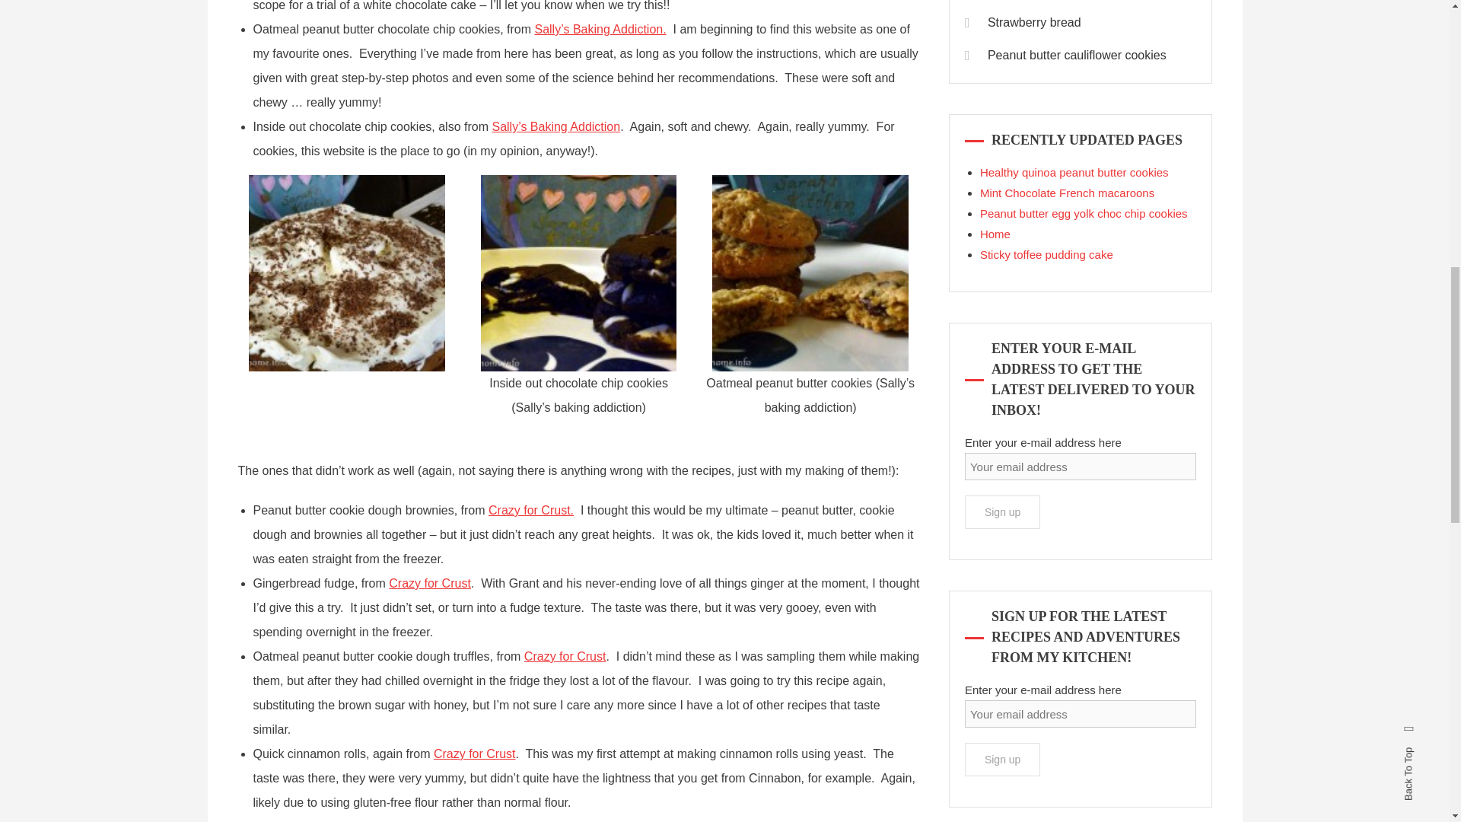 Image resolution: width=1461 pixels, height=822 pixels. Describe the element at coordinates (1047, 254) in the screenshot. I see `Sticky toffee pudding cake` at that location.